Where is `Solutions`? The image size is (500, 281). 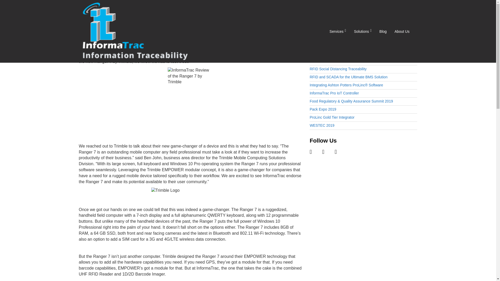 Solutions is located at coordinates (362, 31).